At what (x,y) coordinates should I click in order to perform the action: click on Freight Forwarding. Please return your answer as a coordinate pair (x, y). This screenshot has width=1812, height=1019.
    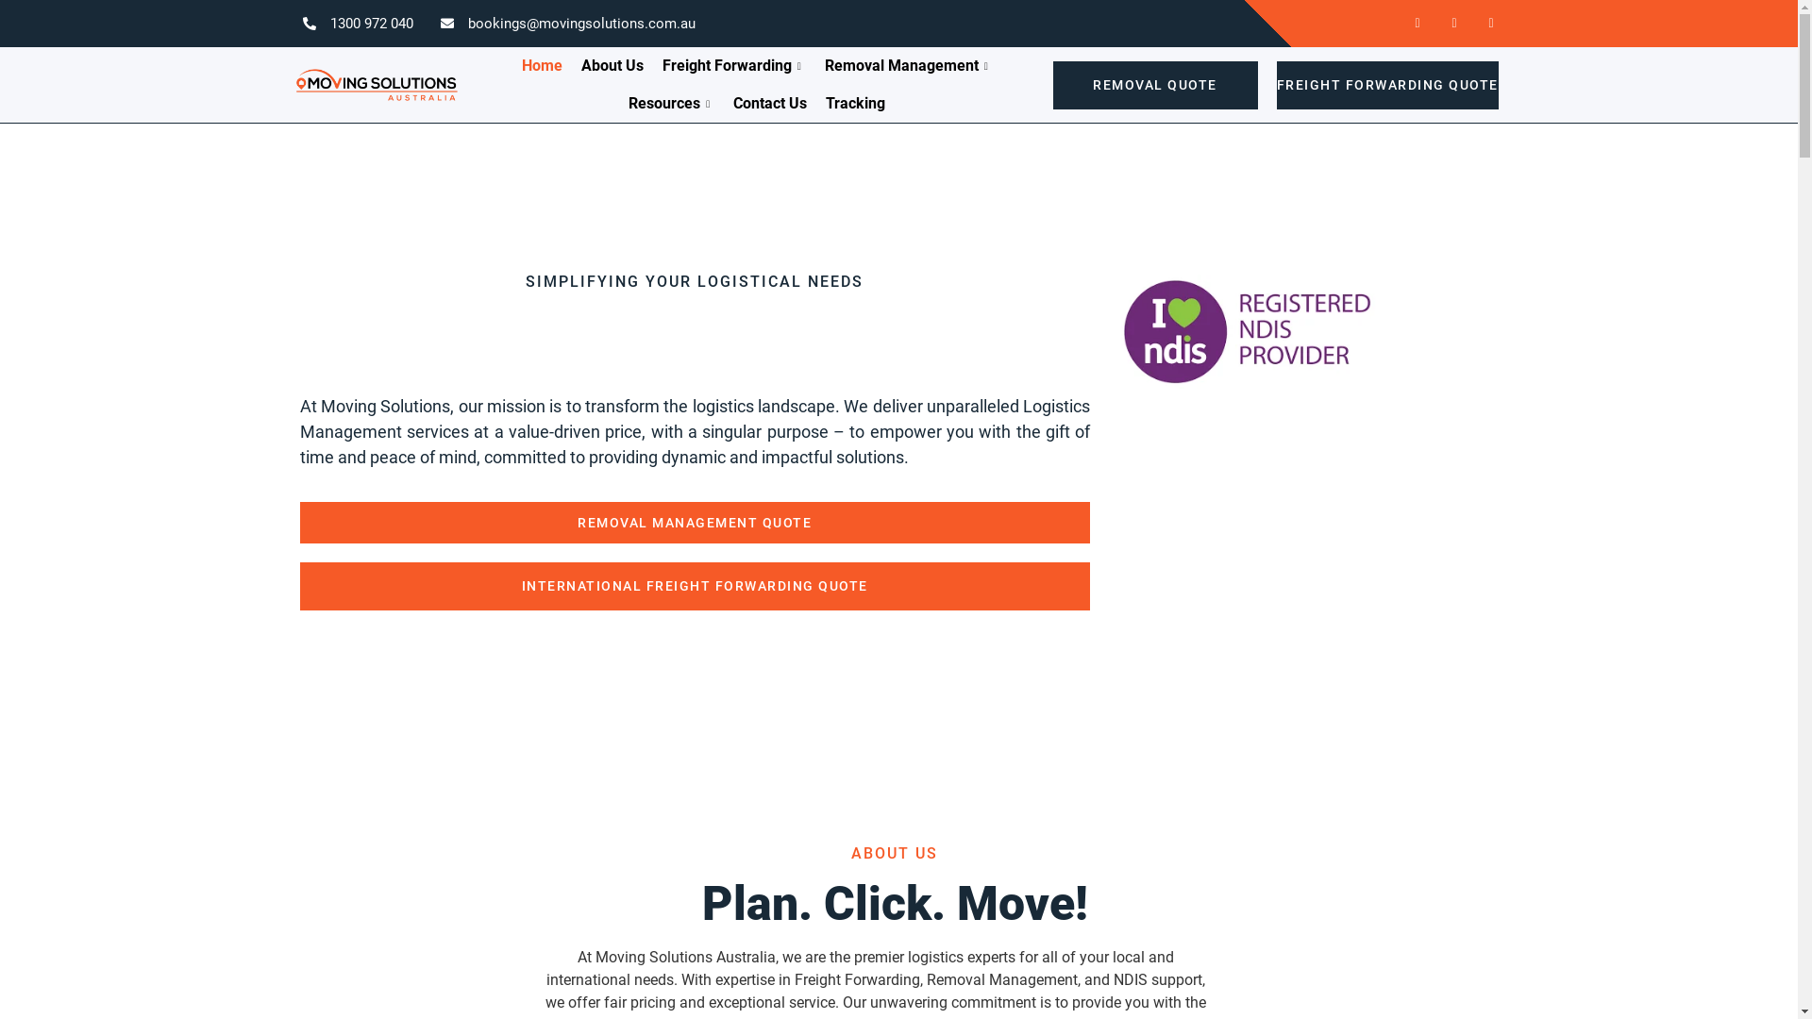
    Looking at the image, I should click on (734, 66).